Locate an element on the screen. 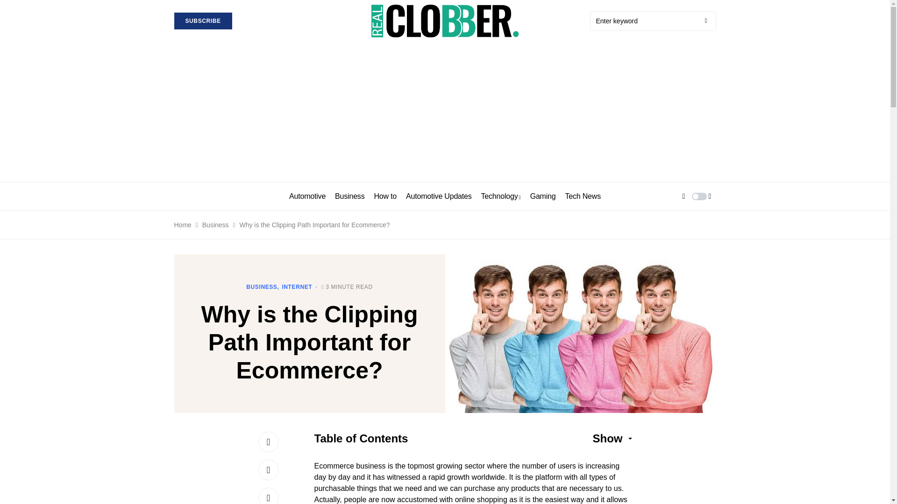 The width and height of the screenshot is (897, 504). Business is located at coordinates (349, 196).